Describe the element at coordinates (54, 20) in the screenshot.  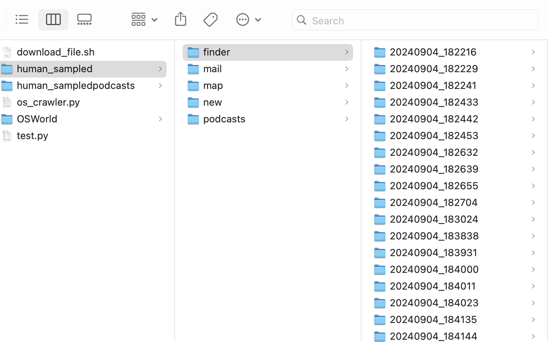
I see `1` at that location.